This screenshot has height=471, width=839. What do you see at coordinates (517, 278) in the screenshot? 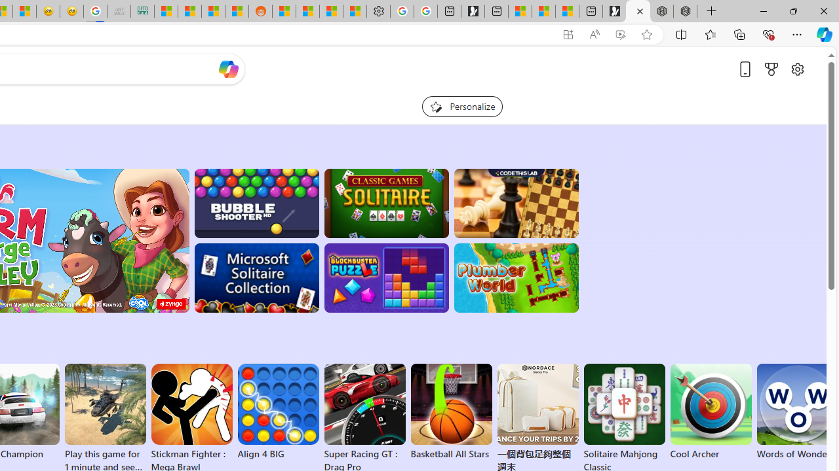
I see `Plumber World` at bounding box center [517, 278].